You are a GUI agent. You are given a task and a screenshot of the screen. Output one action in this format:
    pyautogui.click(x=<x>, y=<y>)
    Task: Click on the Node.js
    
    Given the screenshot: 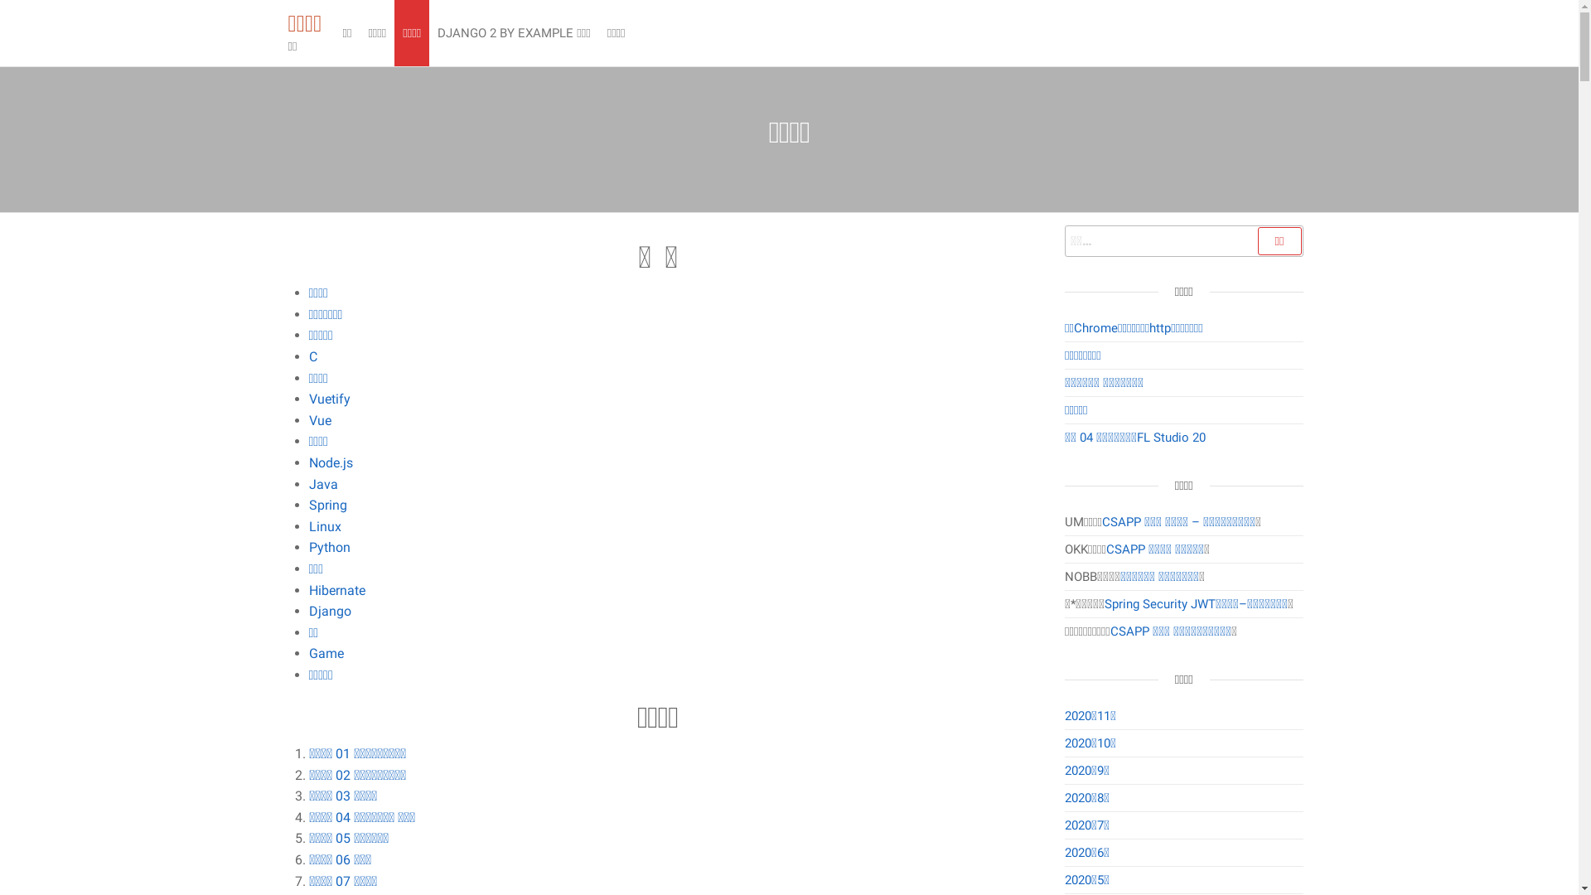 What is the action you would take?
    pyautogui.click(x=330, y=462)
    